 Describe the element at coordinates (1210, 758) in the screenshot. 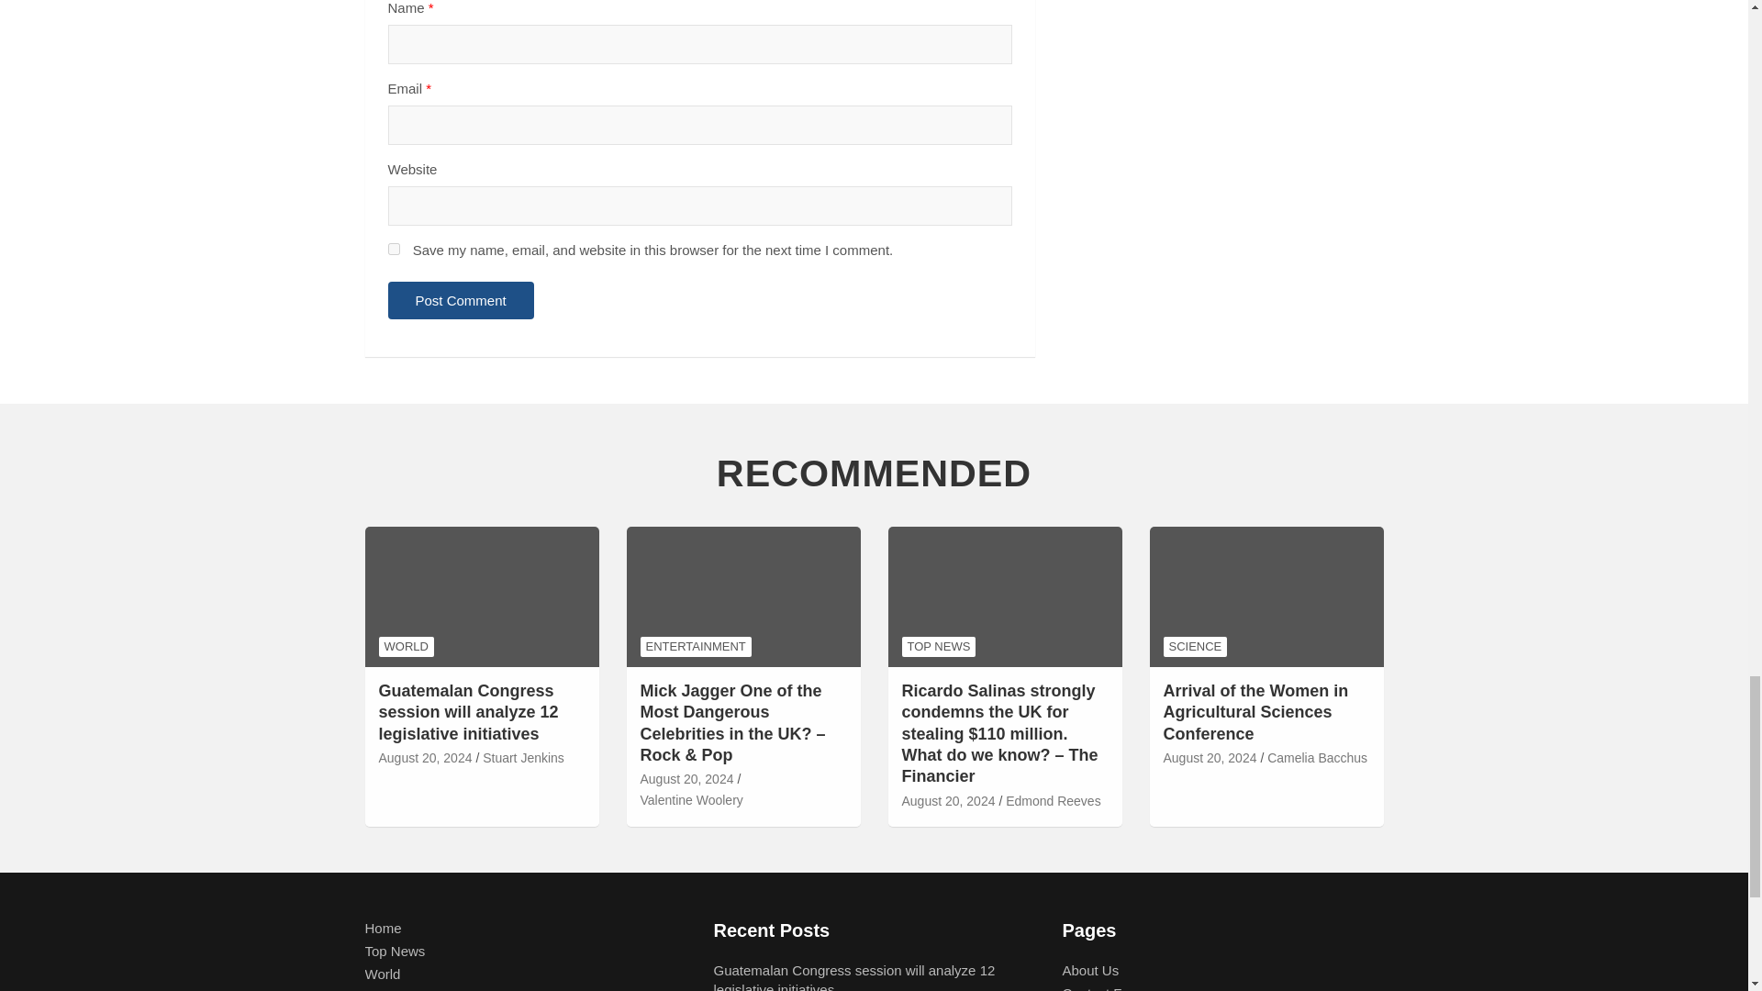

I see `Arrival of the Women in Agricultural Sciences Conference` at that location.